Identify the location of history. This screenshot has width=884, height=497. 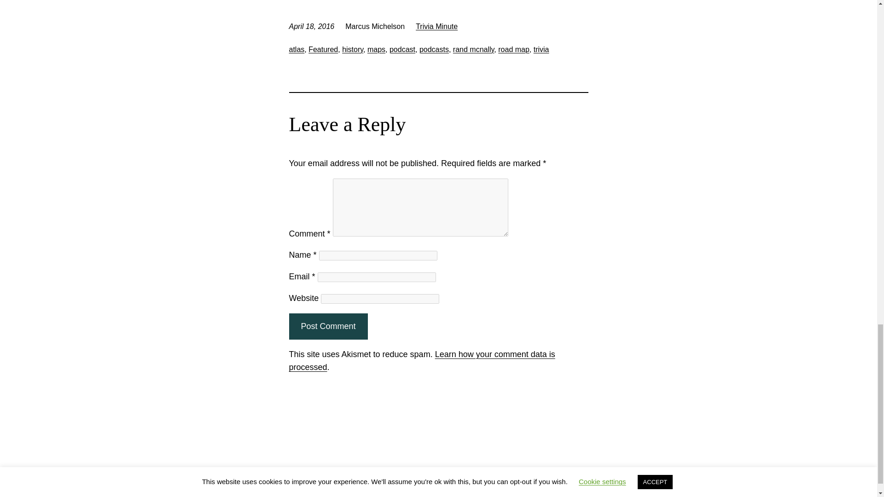
(353, 49).